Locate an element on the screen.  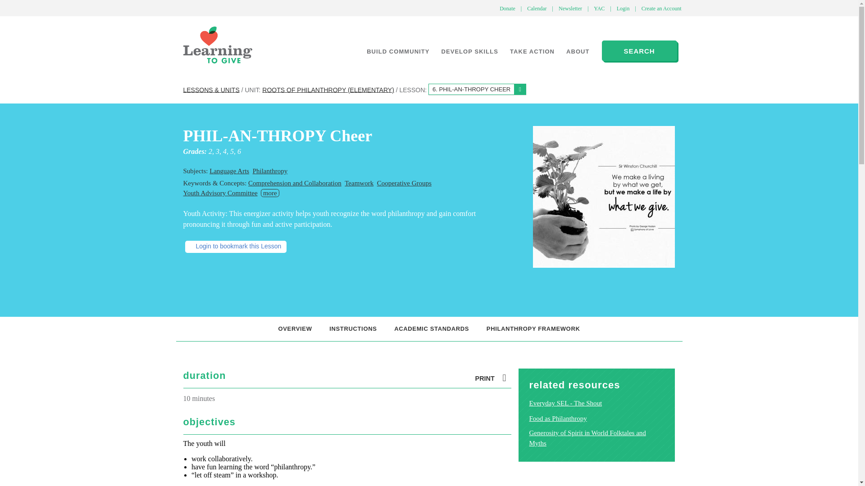
SEARCH is located at coordinates (640, 50).